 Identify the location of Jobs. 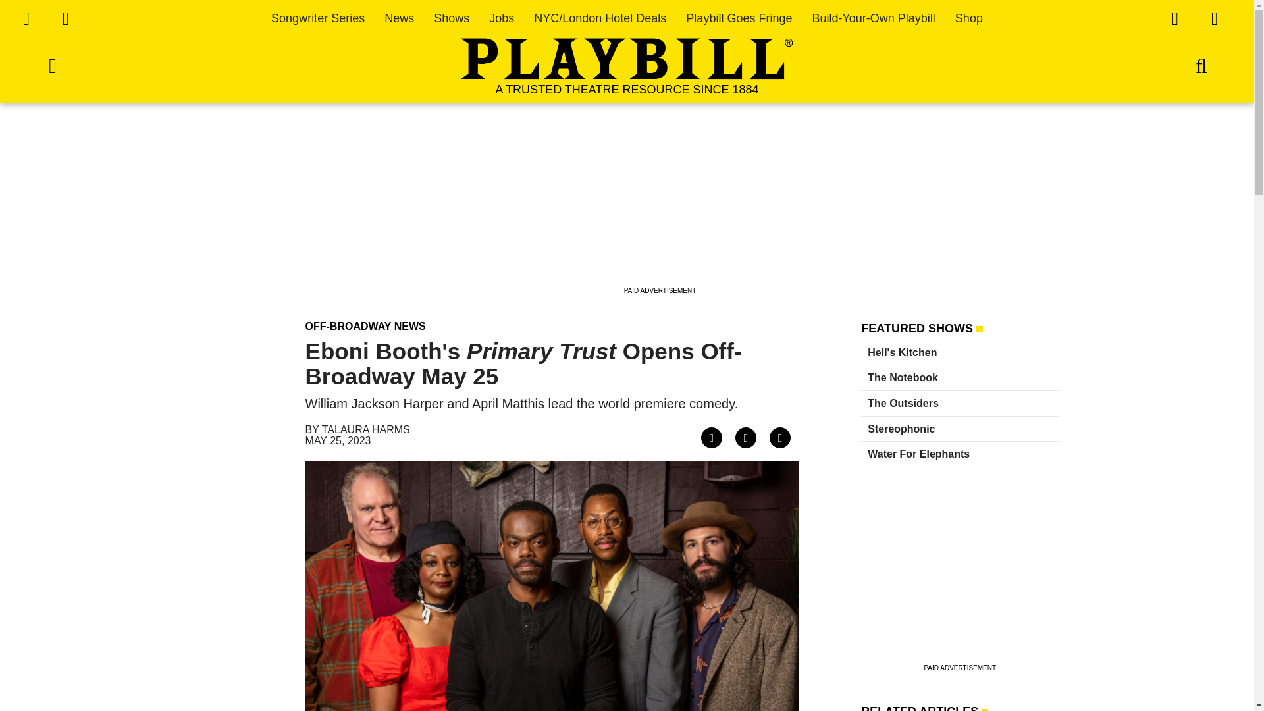
(502, 18).